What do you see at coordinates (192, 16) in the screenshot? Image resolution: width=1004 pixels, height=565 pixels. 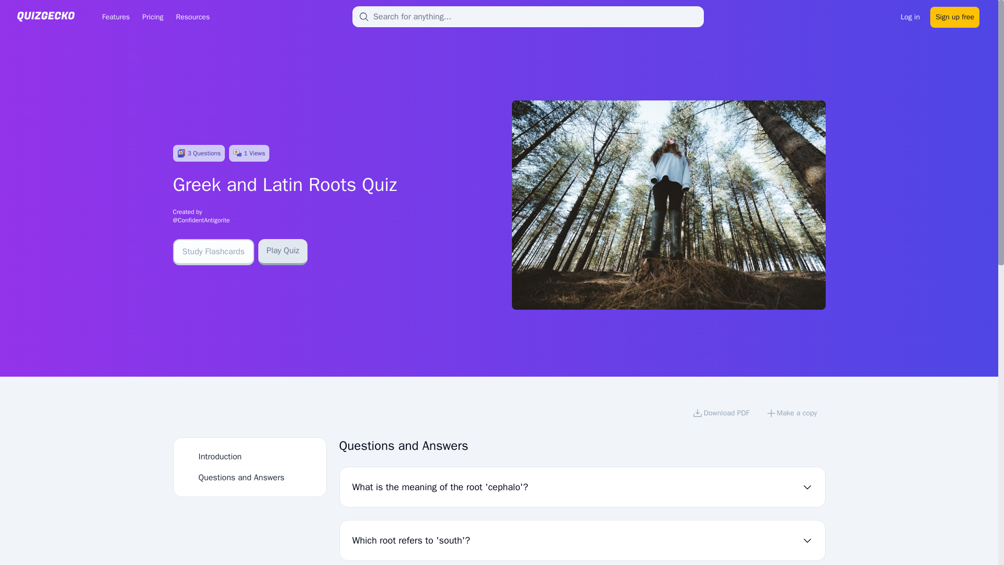 I see `Resources` at bounding box center [192, 16].